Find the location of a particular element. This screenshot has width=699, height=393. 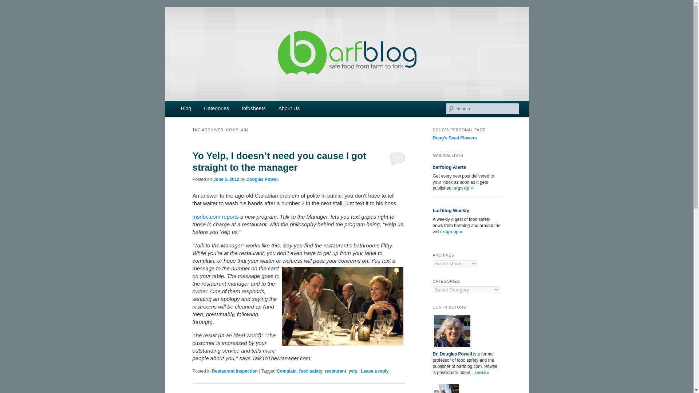

June 5, 2012 is located at coordinates (226, 179).